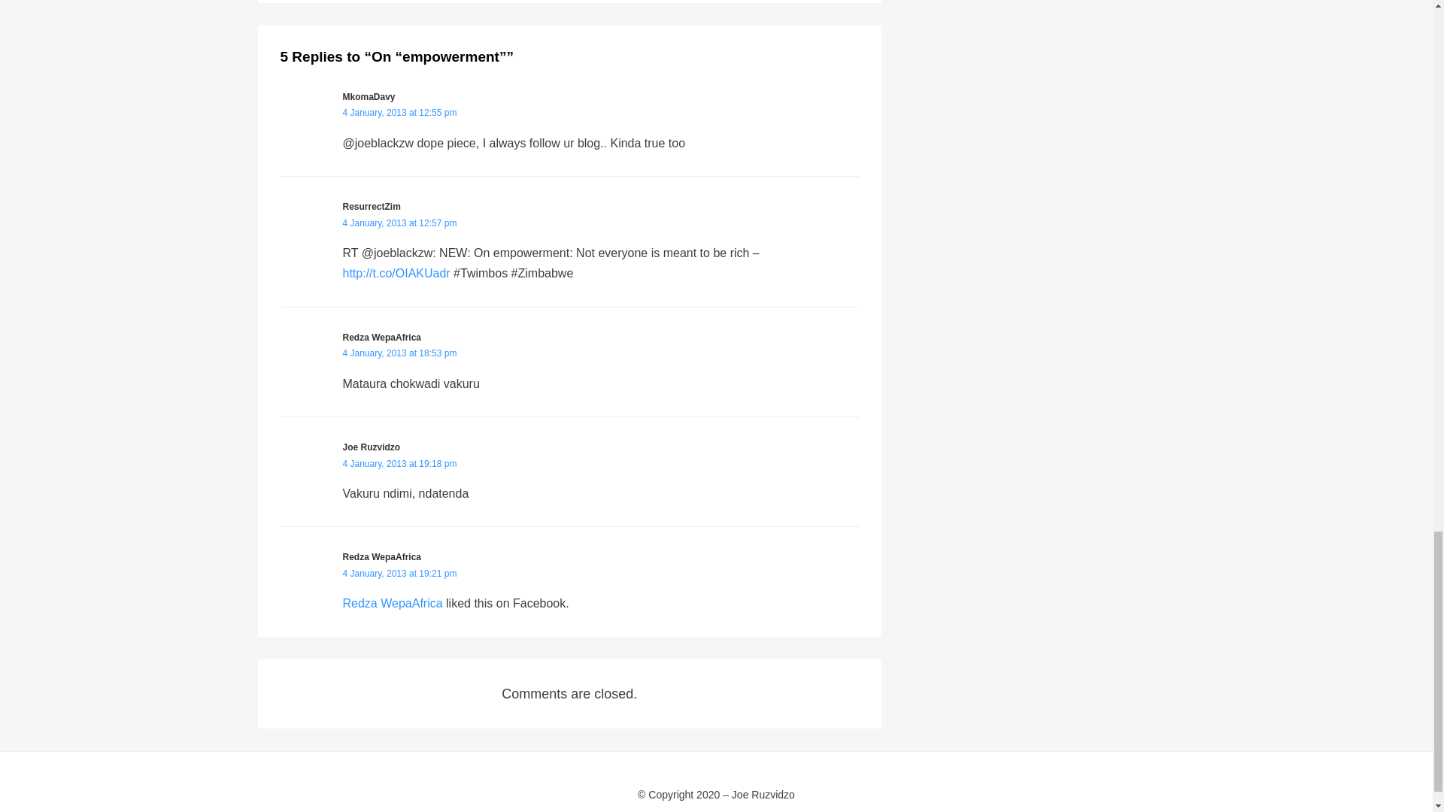 Image resolution: width=1444 pixels, height=812 pixels. I want to click on WordPress, so click(490, 810).